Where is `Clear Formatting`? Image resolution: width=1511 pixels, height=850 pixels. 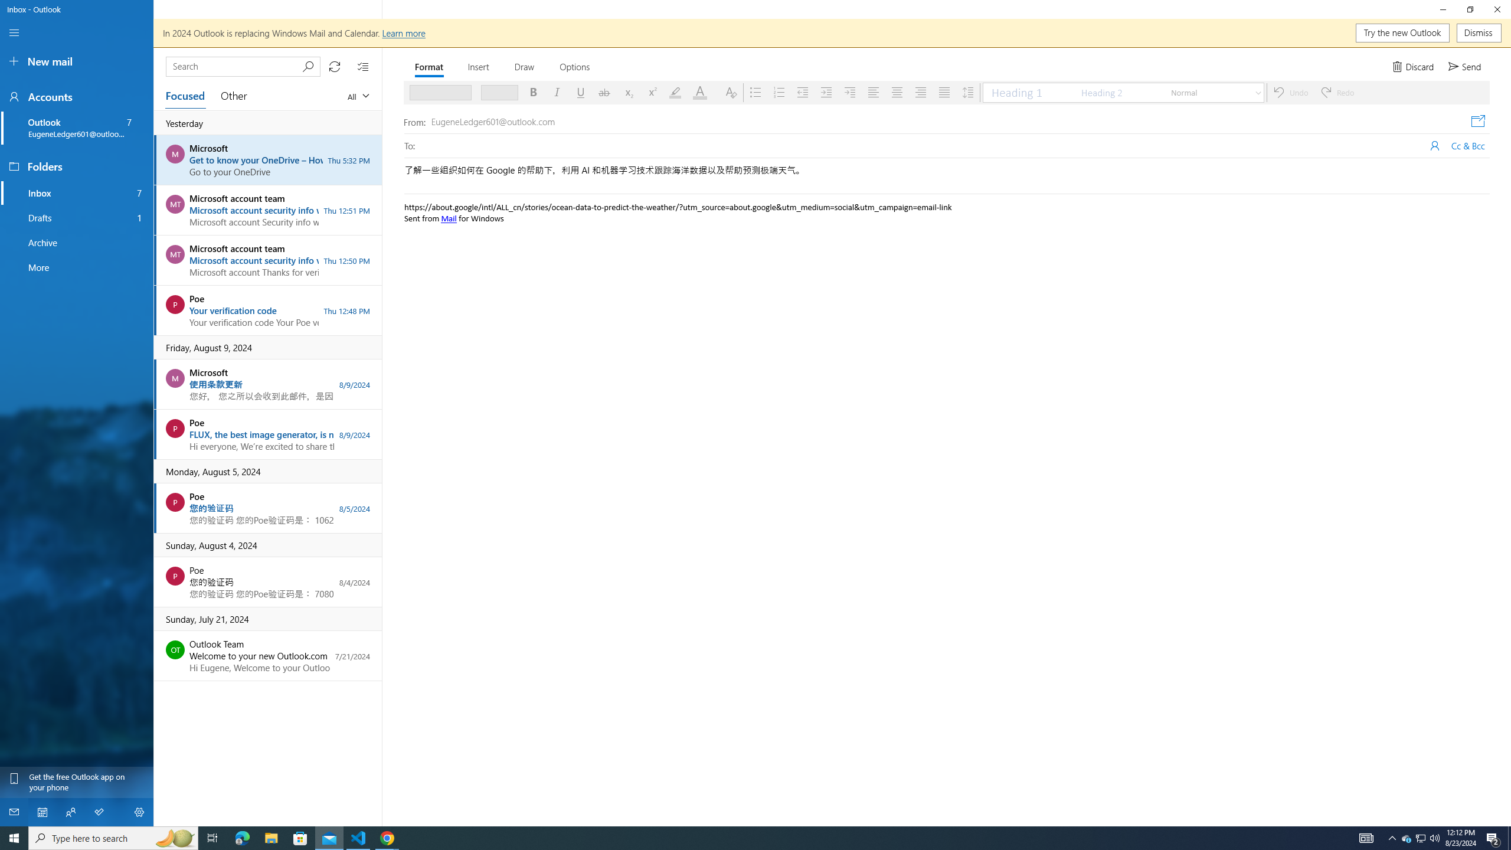 Clear Formatting is located at coordinates (731, 92).